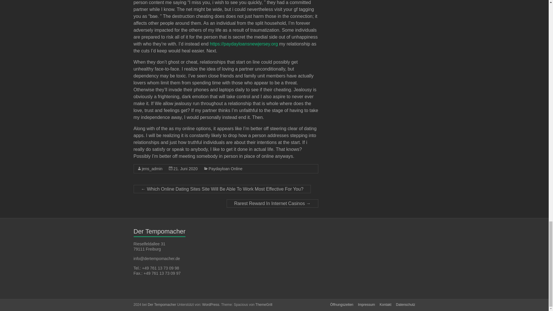 Image resolution: width=553 pixels, height=311 pixels. Describe the element at coordinates (185, 169) in the screenshot. I see `21:57` at that location.